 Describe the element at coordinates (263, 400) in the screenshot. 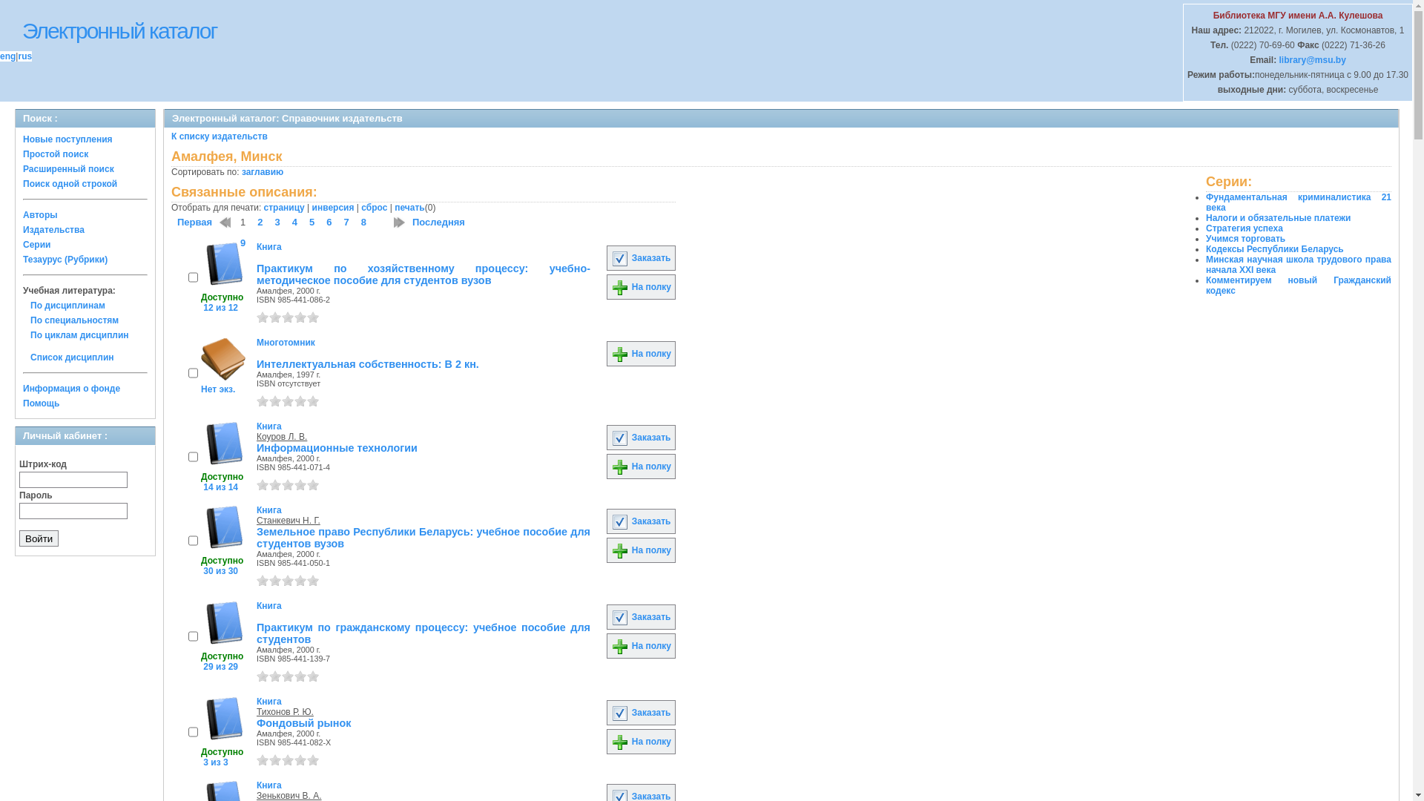

I see `1` at that location.